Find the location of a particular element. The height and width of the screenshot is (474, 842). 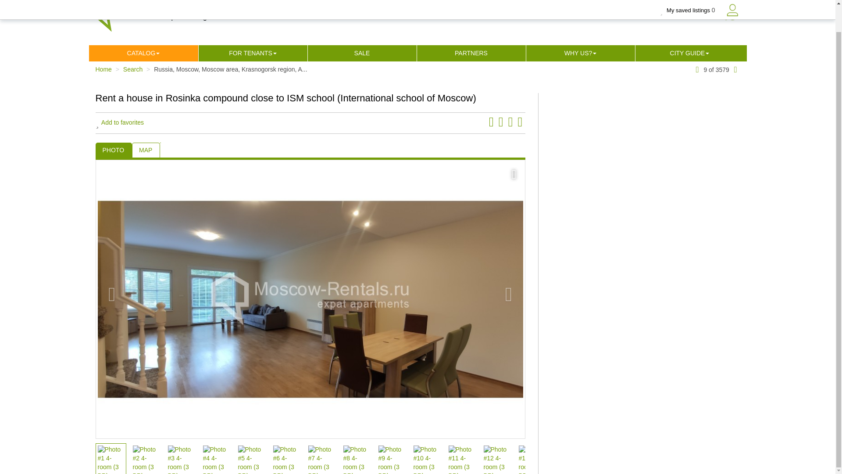

Add to favorites is located at coordinates (120, 122).